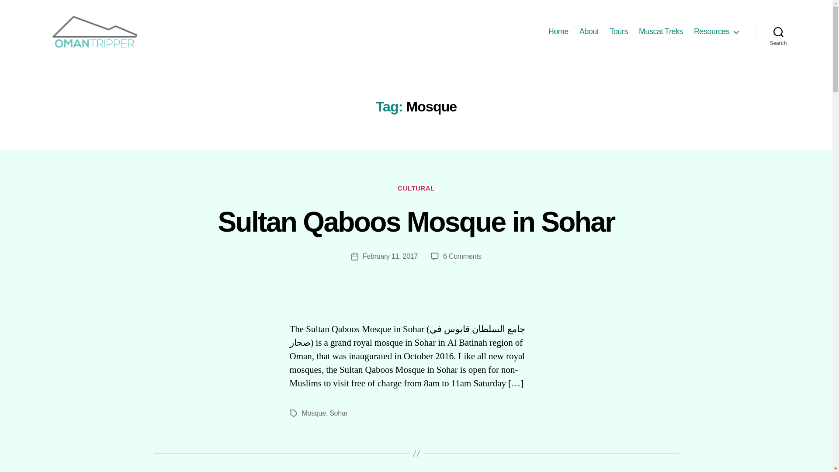 The width and height of the screenshot is (839, 472). I want to click on Sohar, so click(778, 31).